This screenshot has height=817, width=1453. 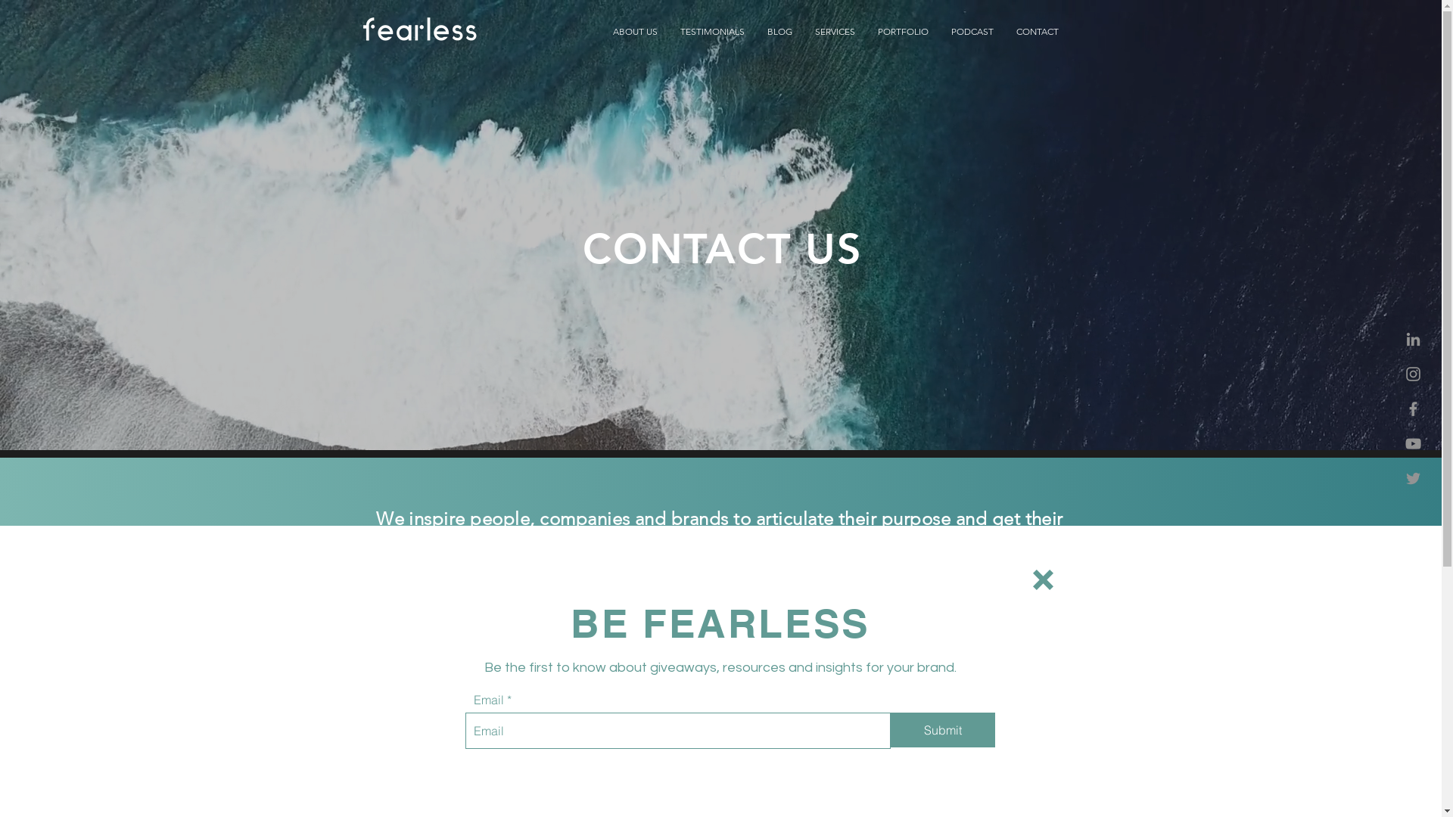 I want to click on Submit, so click(x=942, y=730).